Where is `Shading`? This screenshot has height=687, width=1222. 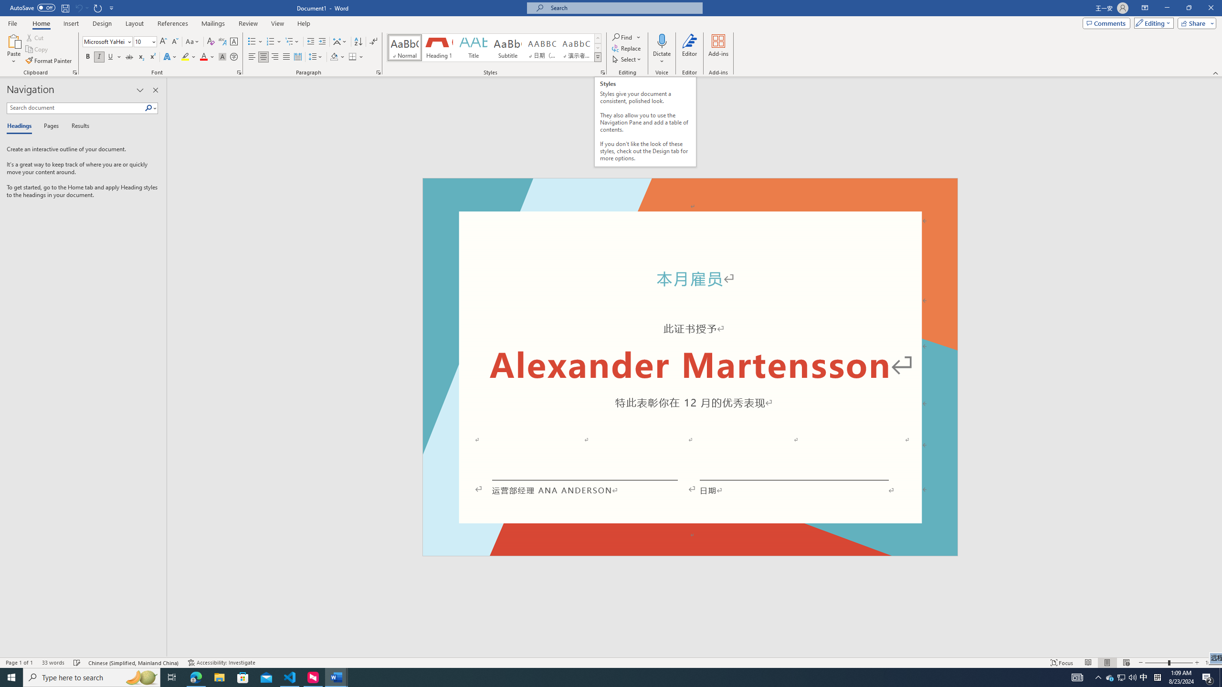
Shading is located at coordinates (338, 57).